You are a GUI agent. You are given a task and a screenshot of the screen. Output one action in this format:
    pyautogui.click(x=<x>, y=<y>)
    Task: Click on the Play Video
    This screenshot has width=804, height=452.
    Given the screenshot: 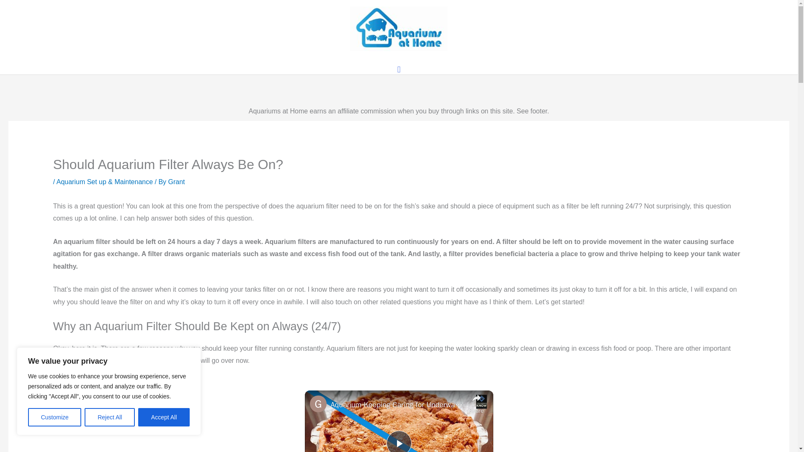 What is the action you would take?
    pyautogui.click(x=398, y=441)
    